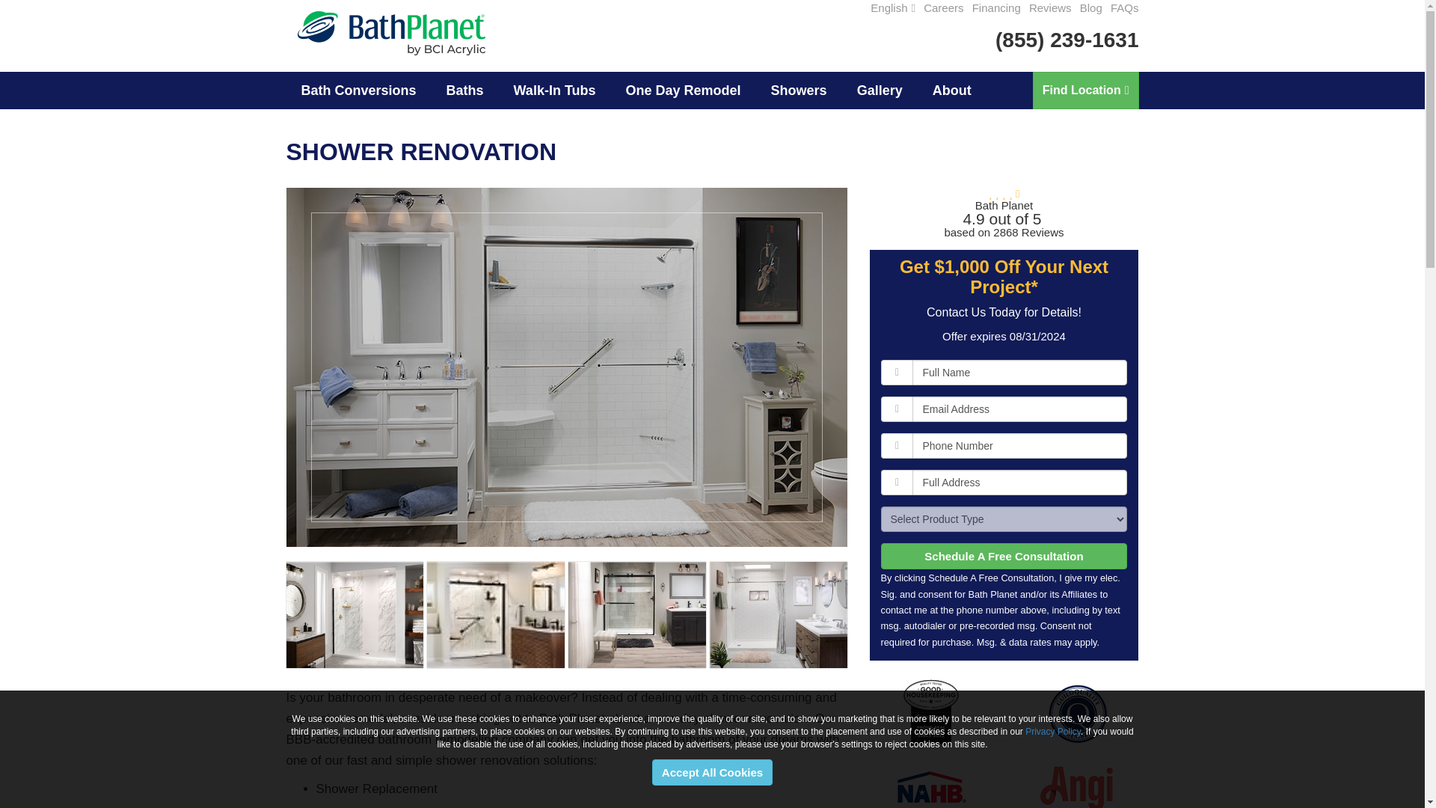  What do you see at coordinates (465, 90) in the screenshot?
I see `Baths` at bounding box center [465, 90].